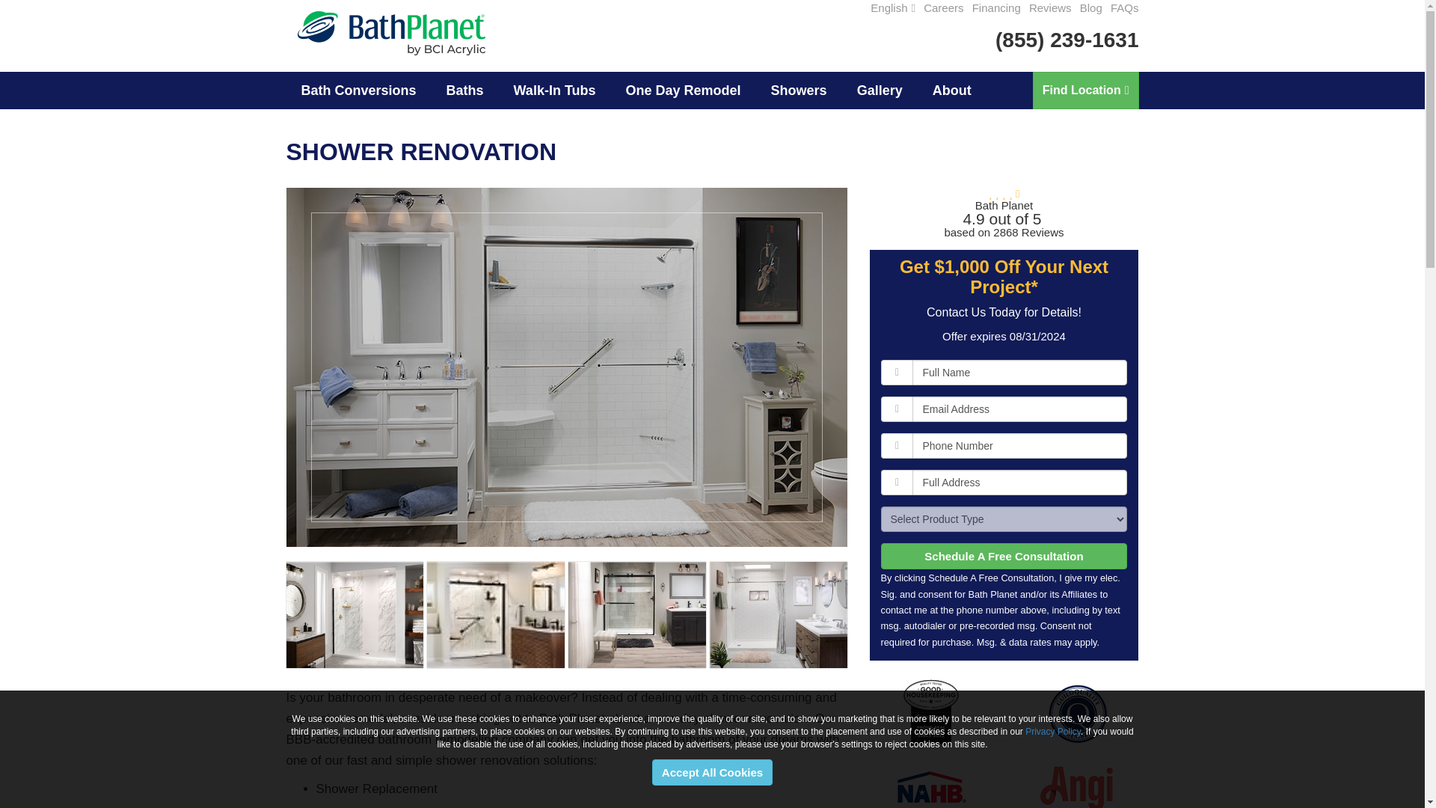  What do you see at coordinates (465, 90) in the screenshot?
I see `Baths` at bounding box center [465, 90].